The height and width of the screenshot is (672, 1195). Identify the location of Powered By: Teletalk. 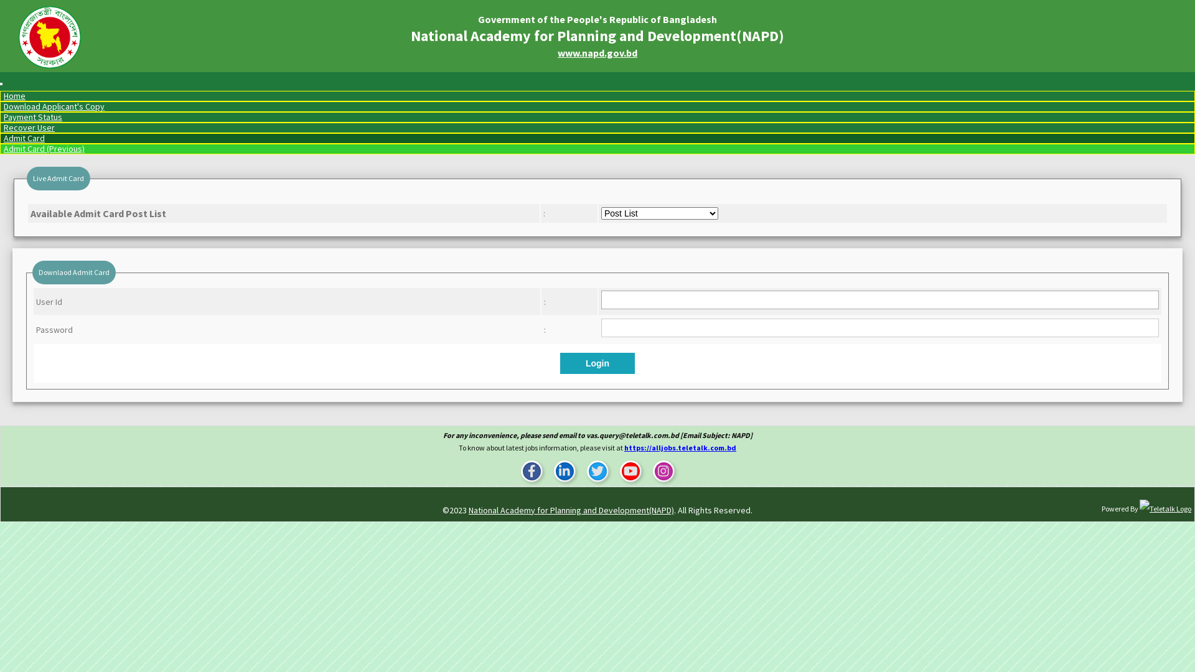
(1165, 509).